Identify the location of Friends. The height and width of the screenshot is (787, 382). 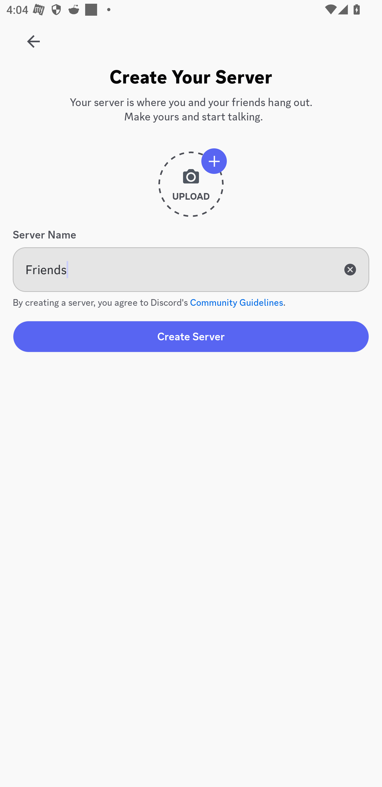
(191, 270).